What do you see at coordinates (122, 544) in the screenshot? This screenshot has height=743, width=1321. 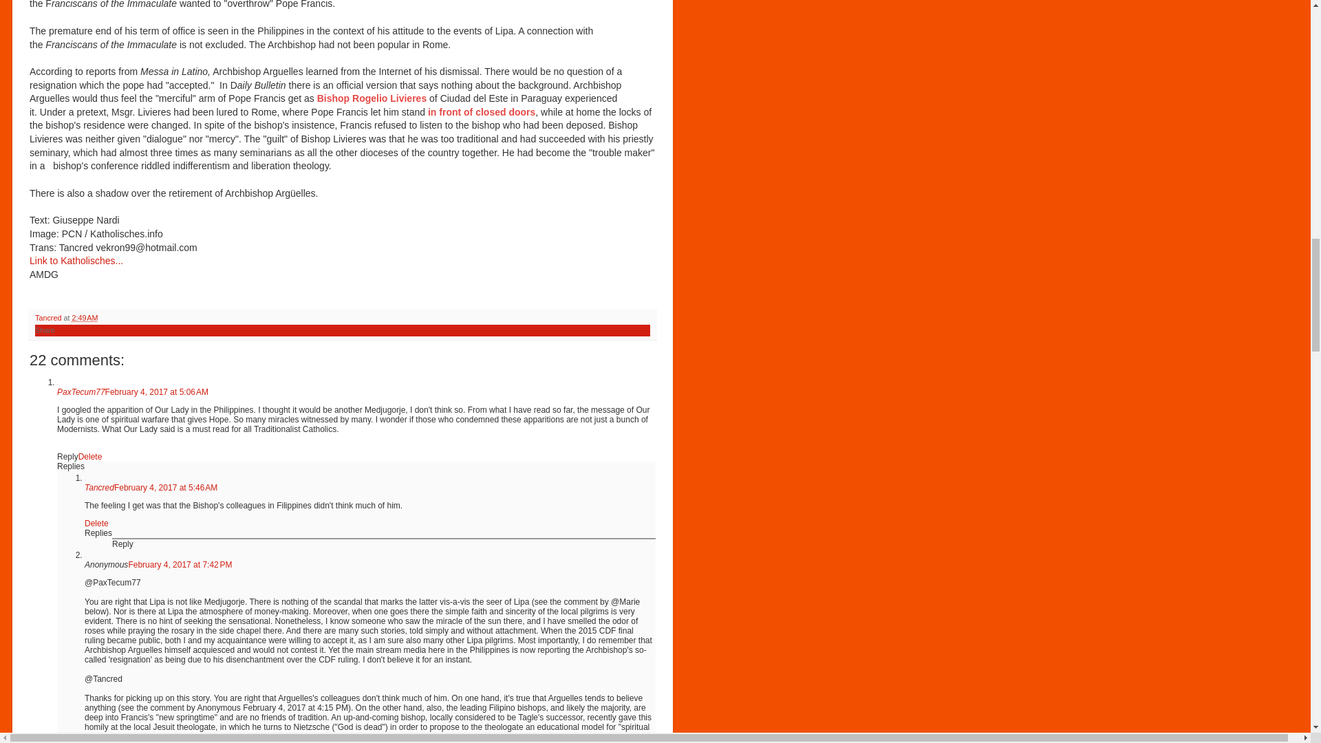 I see `Reply` at bounding box center [122, 544].